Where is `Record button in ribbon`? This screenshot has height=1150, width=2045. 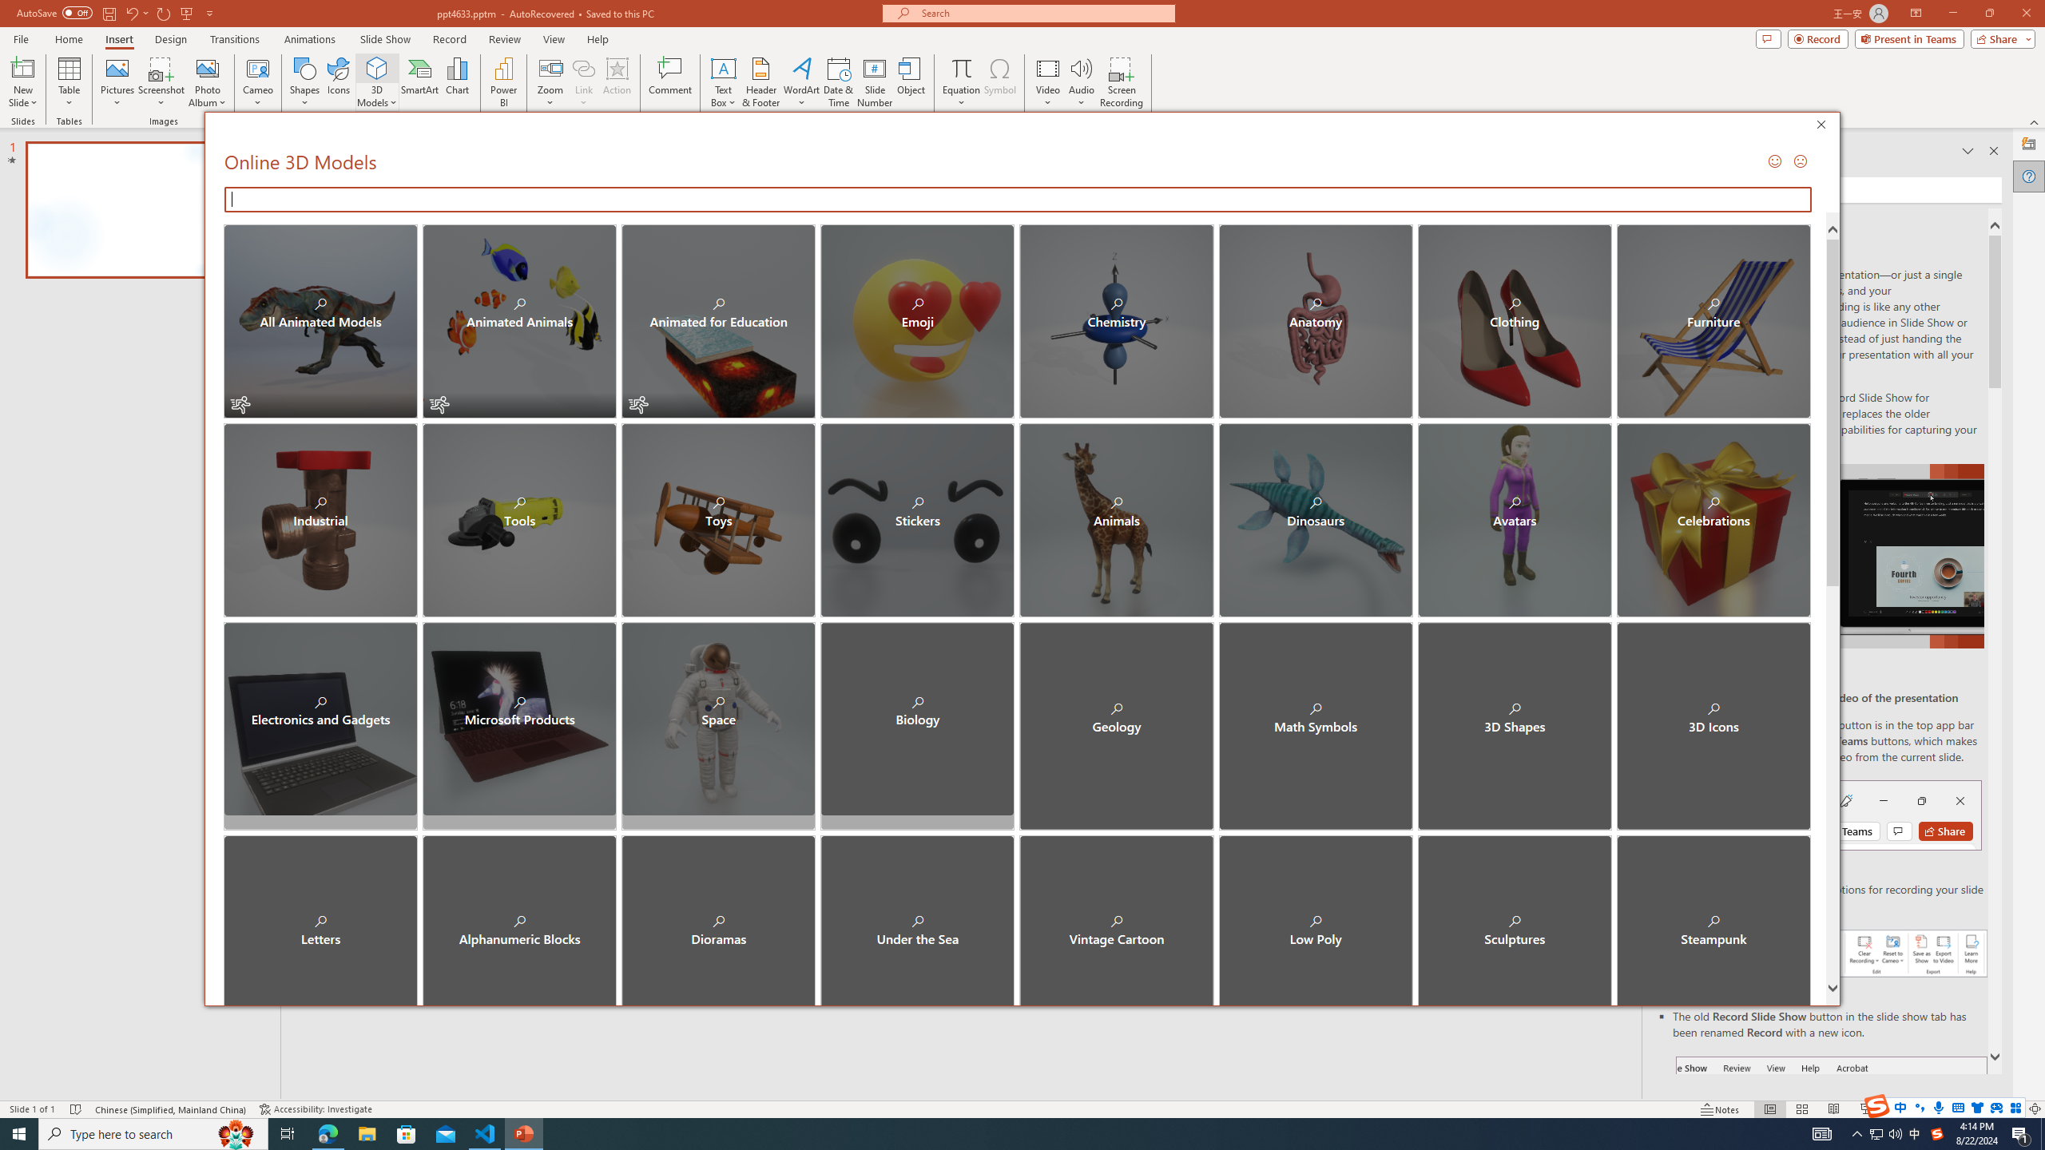
Record button in ribbon is located at coordinates (1833, 1136).